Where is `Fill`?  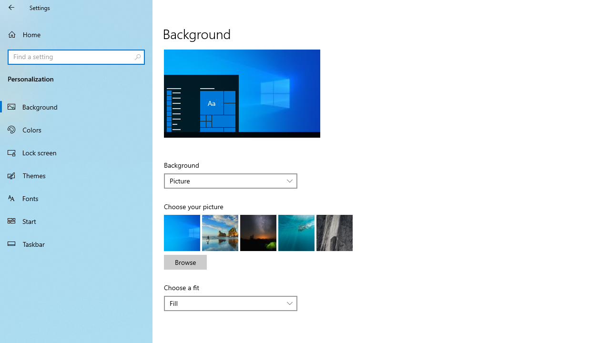 Fill is located at coordinates (225, 303).